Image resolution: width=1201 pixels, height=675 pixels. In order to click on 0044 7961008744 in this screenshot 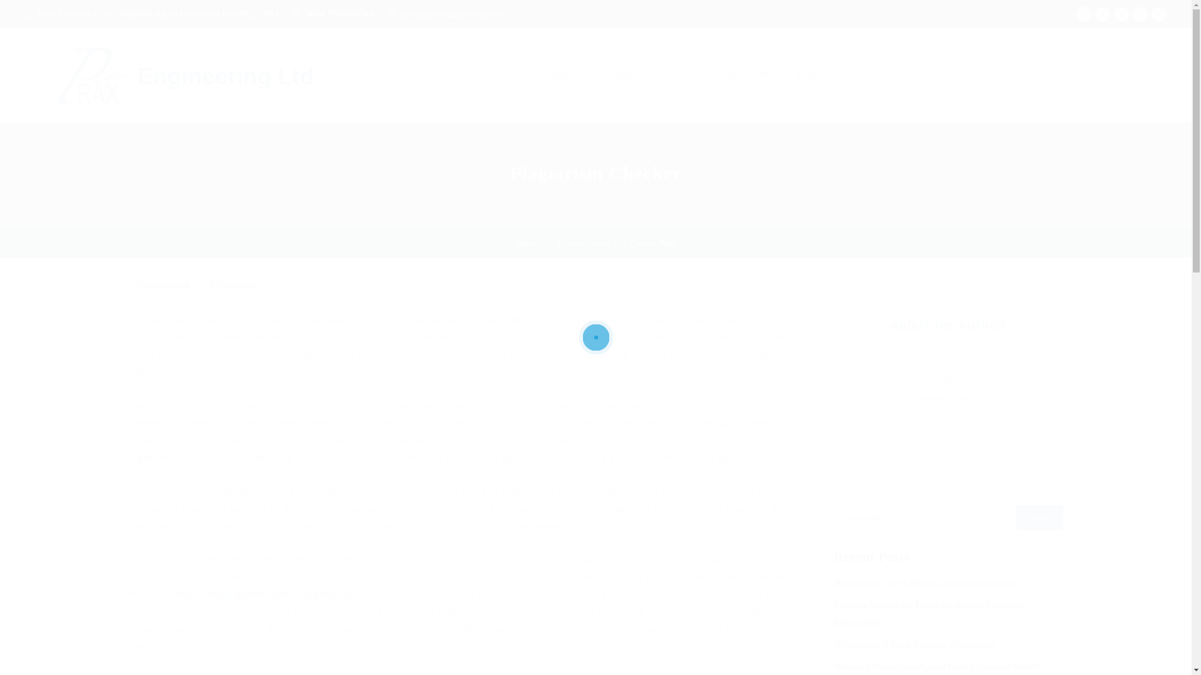, I will do `click(340, 14)`.